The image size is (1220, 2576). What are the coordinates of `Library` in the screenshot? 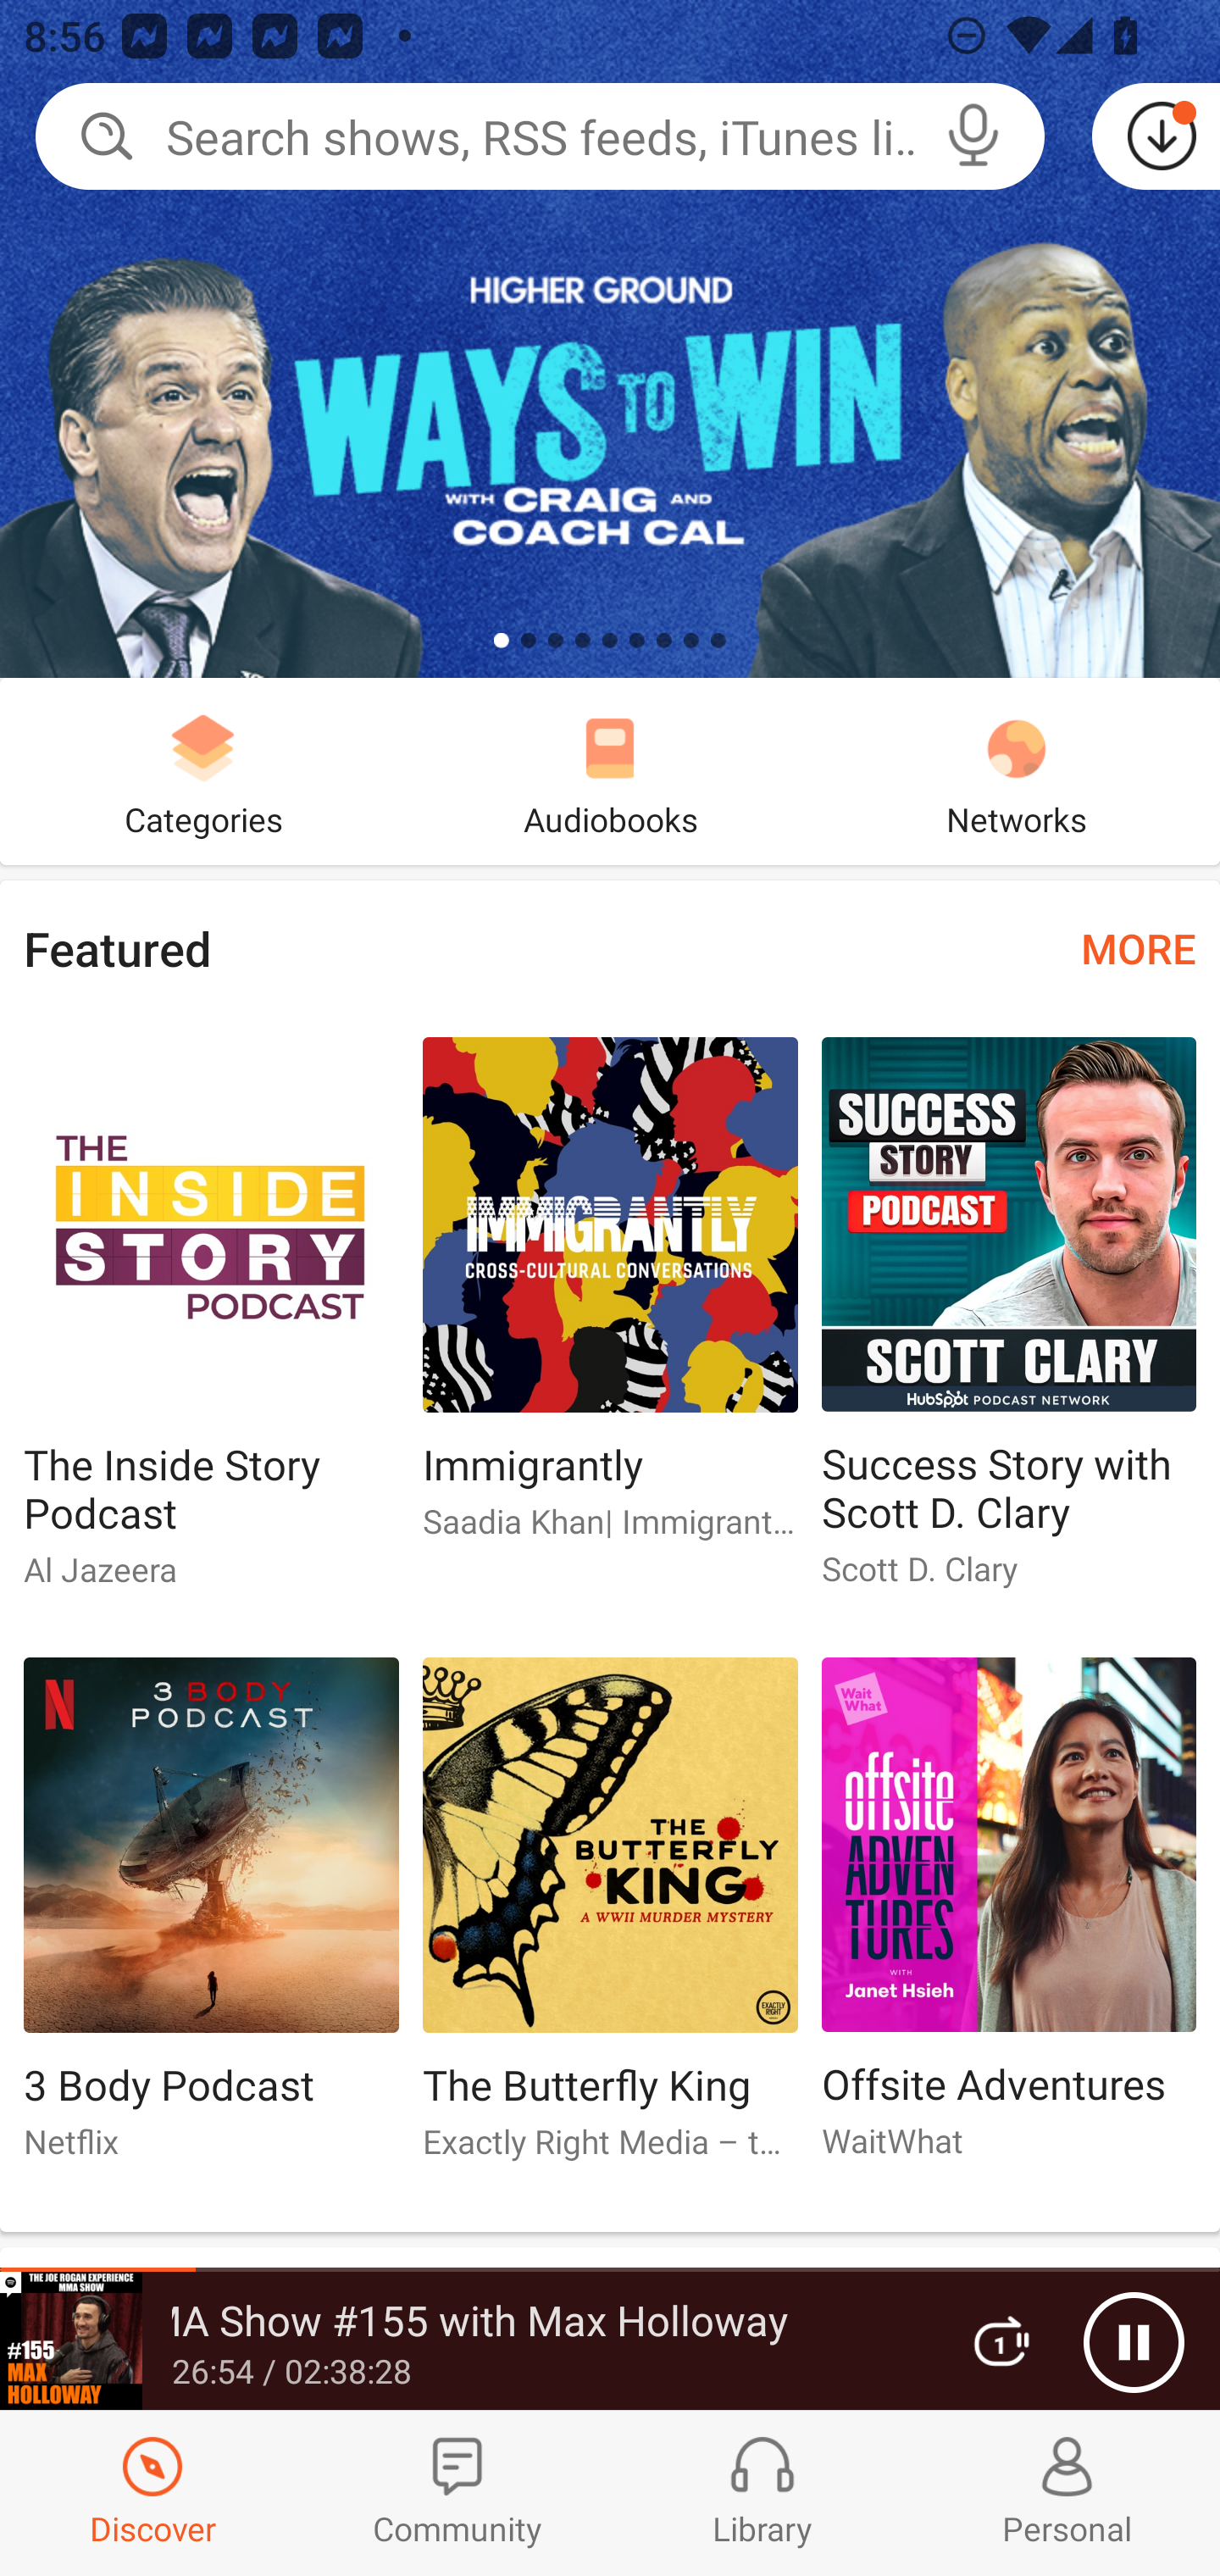 It's located at (762, 2493).